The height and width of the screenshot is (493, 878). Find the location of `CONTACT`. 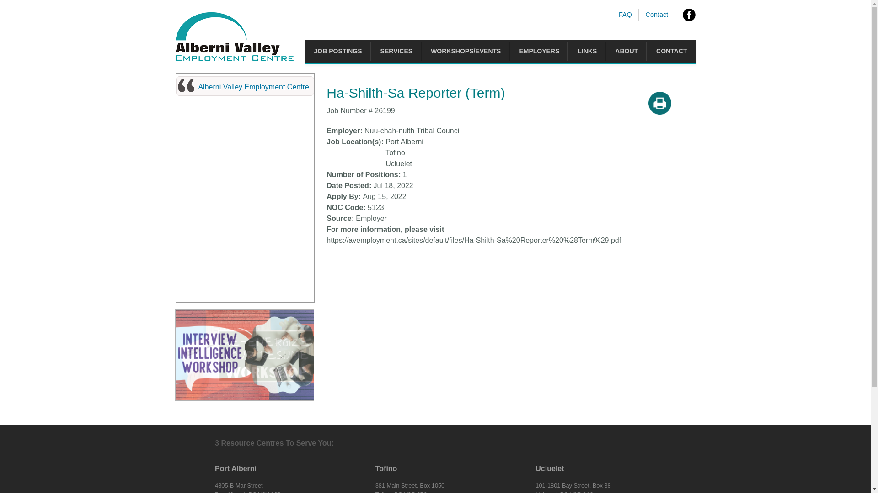

CONTACT is located at coordinates (671, 52).